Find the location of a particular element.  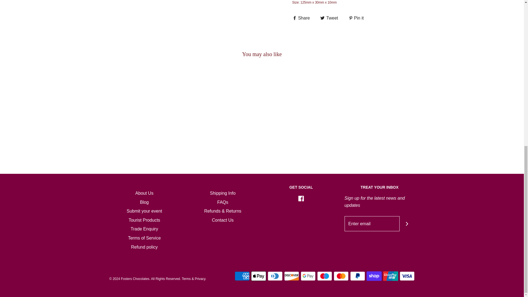

Shop Pay is located at coordinates (374, 276).